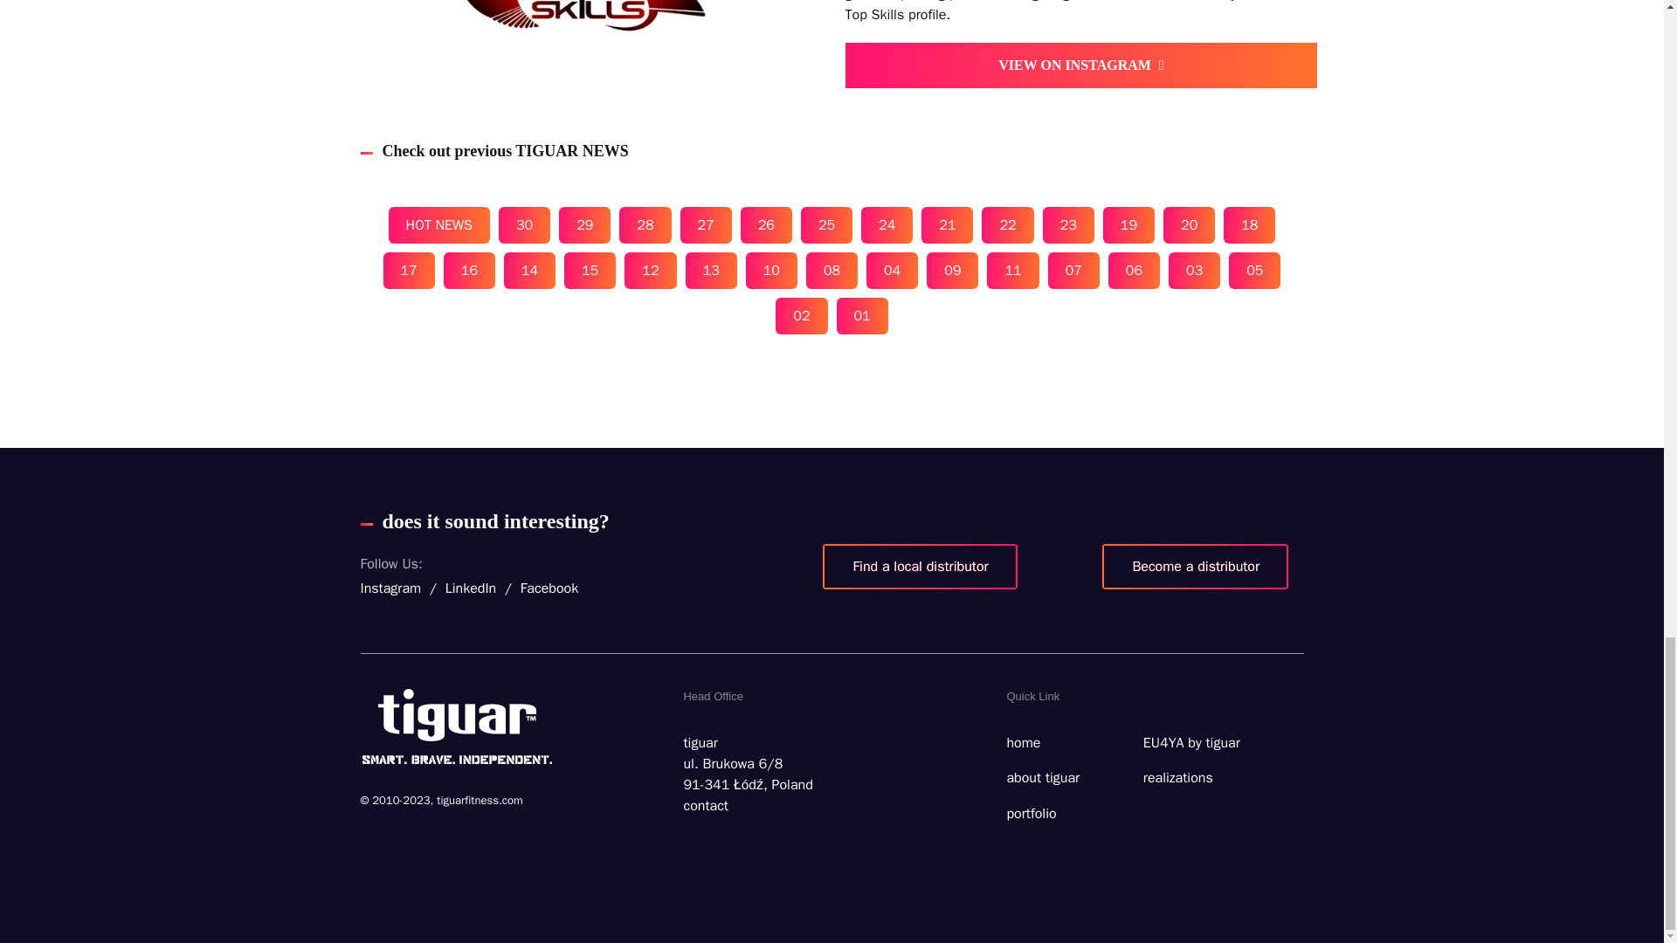 This screenshot has height=943, width=1677. What do you see at coordinates (766, 224) in the screenshot?
I see `26` at bounding box center [766, 224].